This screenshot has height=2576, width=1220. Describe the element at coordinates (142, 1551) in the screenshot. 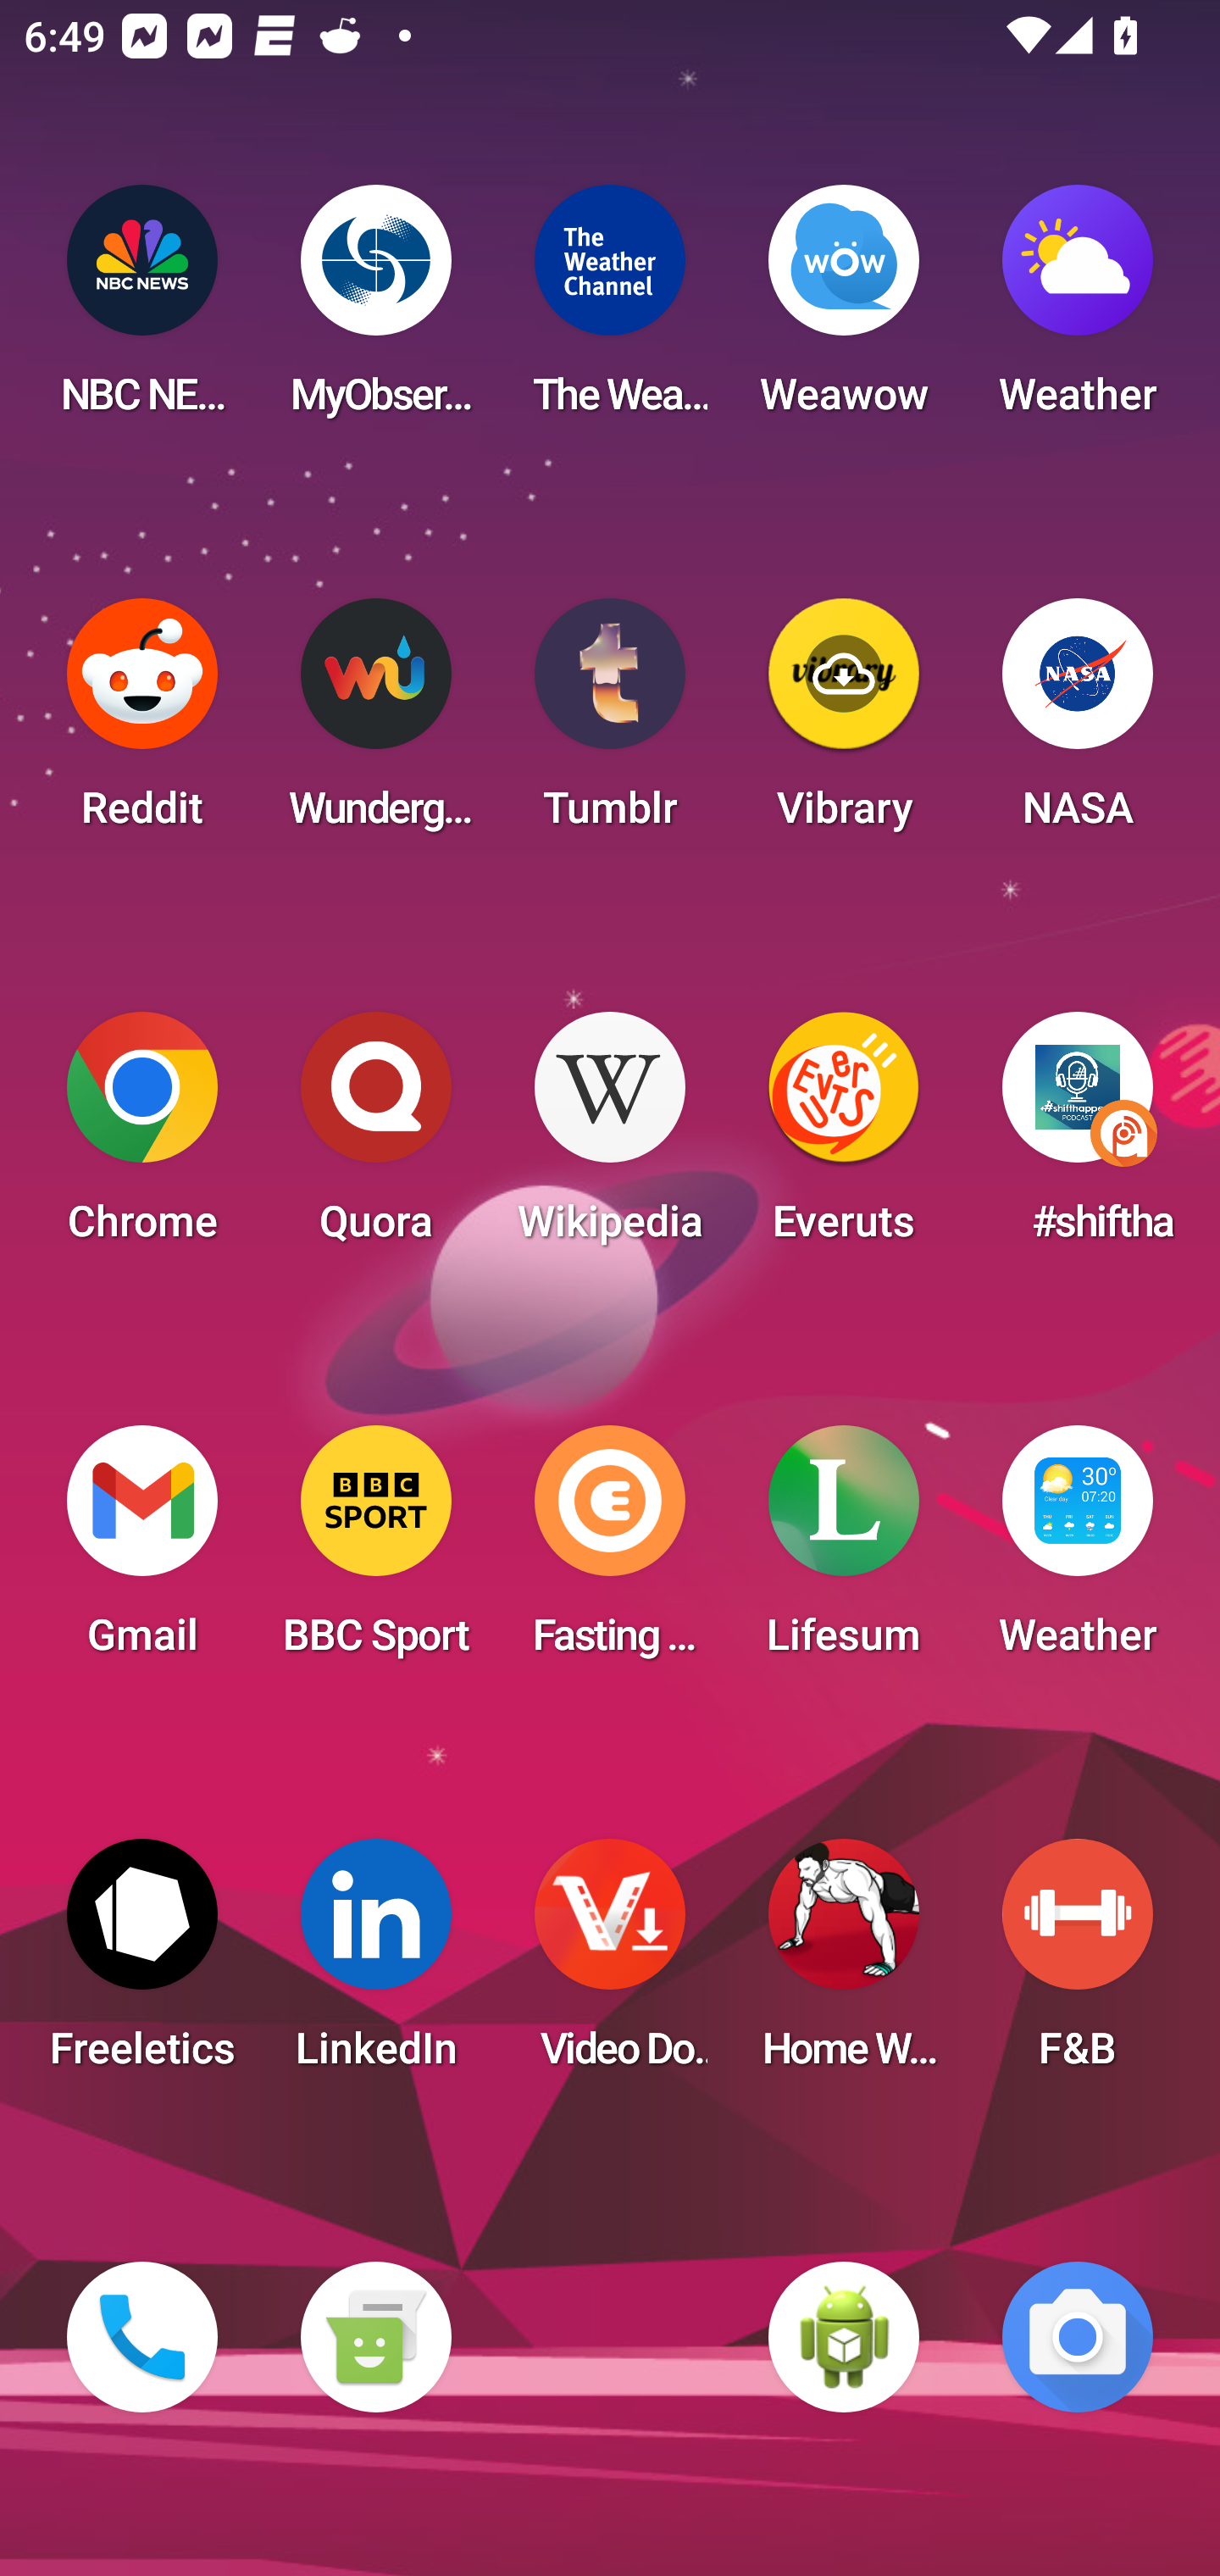

I see `Gmail` at that location.